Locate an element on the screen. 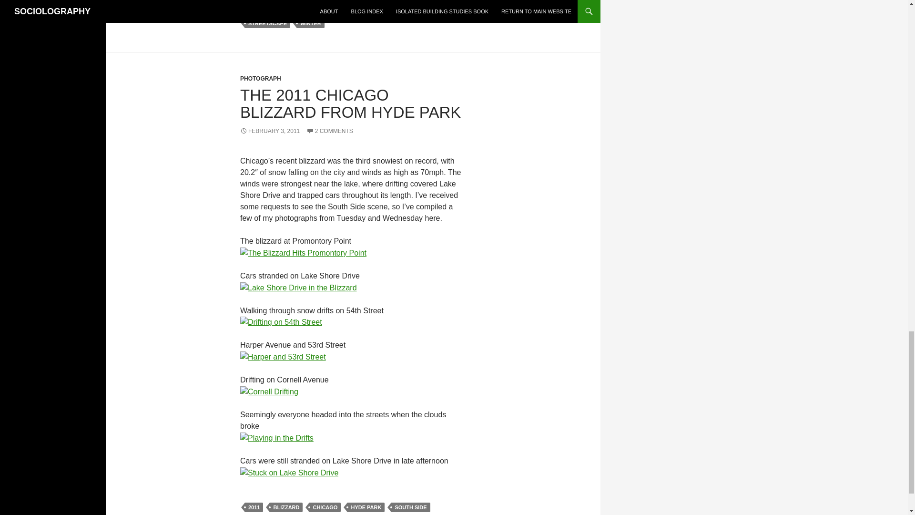 Image resolution: width=915 pixels, height=515 pixels. STREETSCAPE is located at coordinates (267, 23).